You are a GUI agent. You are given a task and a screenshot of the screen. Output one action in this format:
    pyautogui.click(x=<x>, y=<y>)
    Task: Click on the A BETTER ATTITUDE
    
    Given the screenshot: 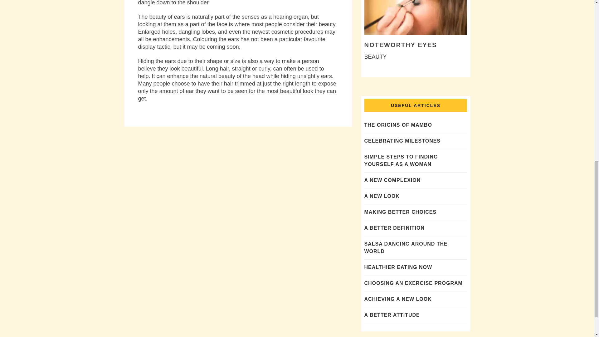 What is the action you would take?
    pyautogui.click(x=392, y=315)
    